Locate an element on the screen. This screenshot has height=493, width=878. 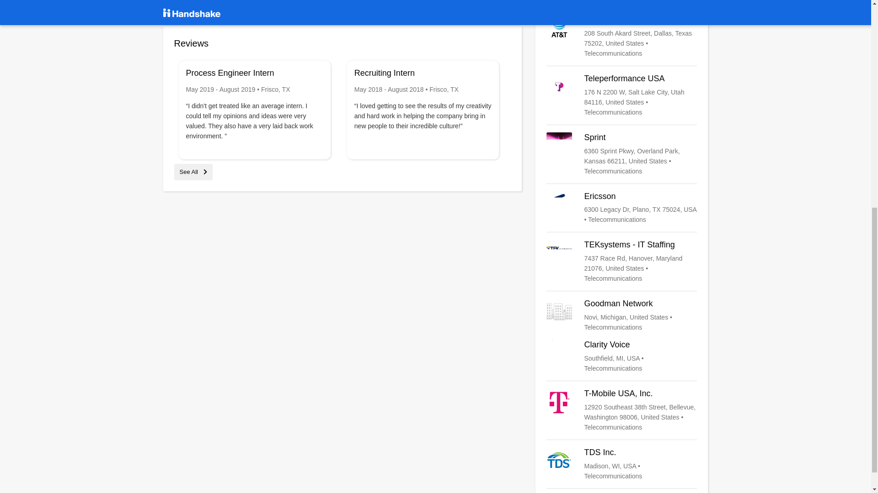
TEKsystems - IT Staffing is located at coordinates (621, 261).